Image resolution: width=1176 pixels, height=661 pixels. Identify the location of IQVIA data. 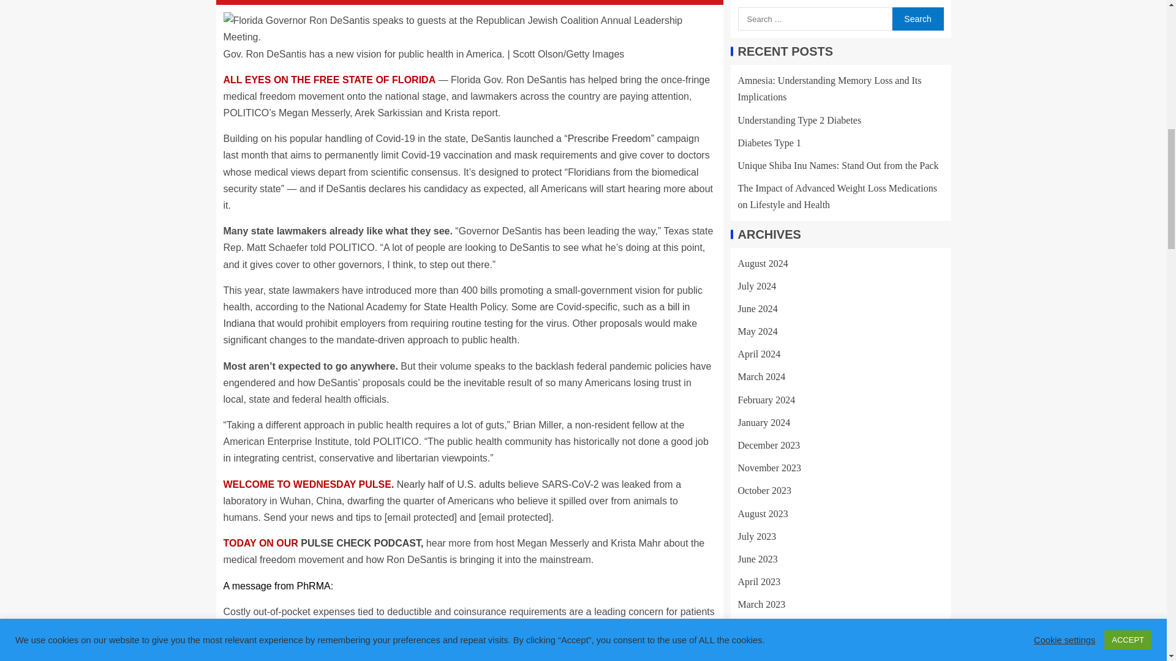
(541, 644).